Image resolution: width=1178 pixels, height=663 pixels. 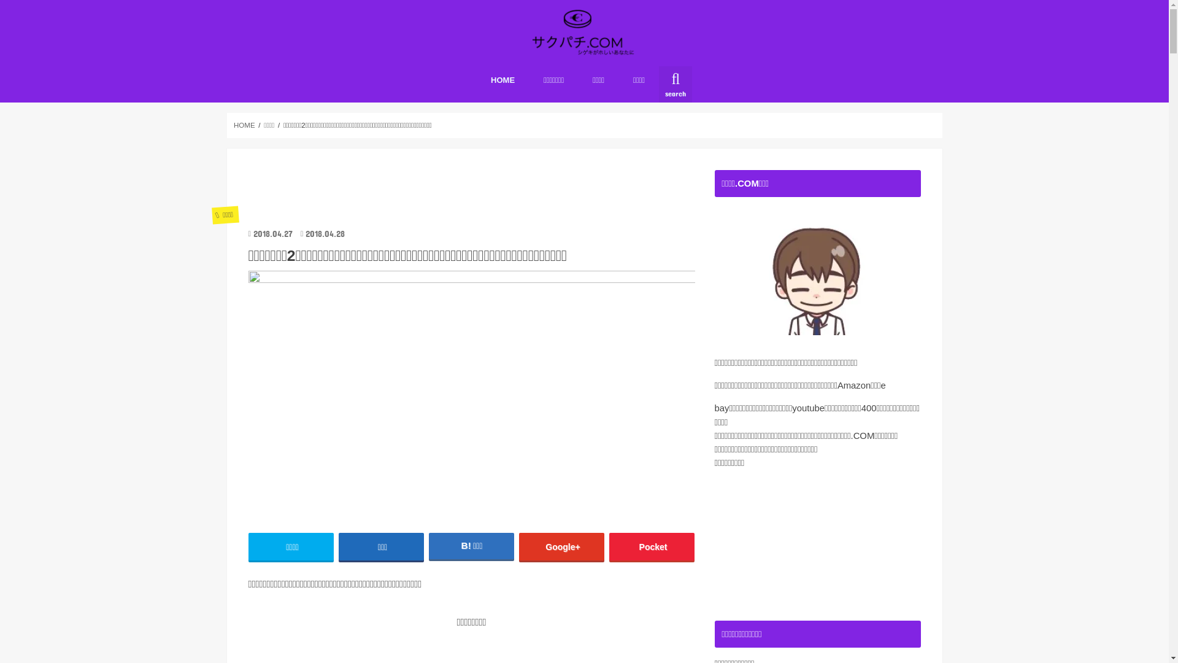 What do you see at coordinates (244, 125) in the screenshot?
I see `HOME` at bounding box center [244, 125].